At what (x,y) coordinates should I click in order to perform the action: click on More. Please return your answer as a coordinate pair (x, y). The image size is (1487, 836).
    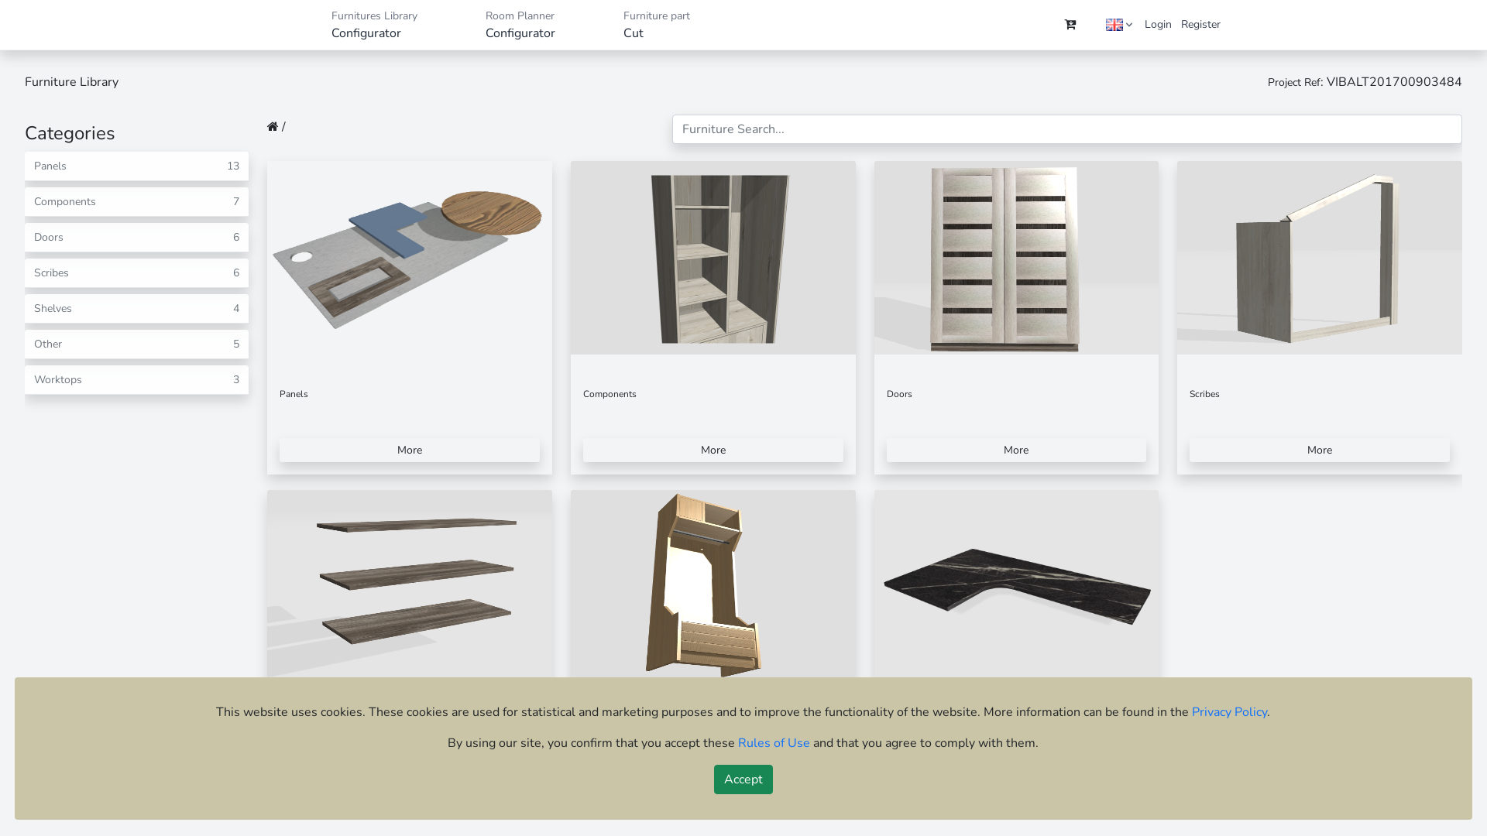
    Looking at the image, I should click on (1017, 779).